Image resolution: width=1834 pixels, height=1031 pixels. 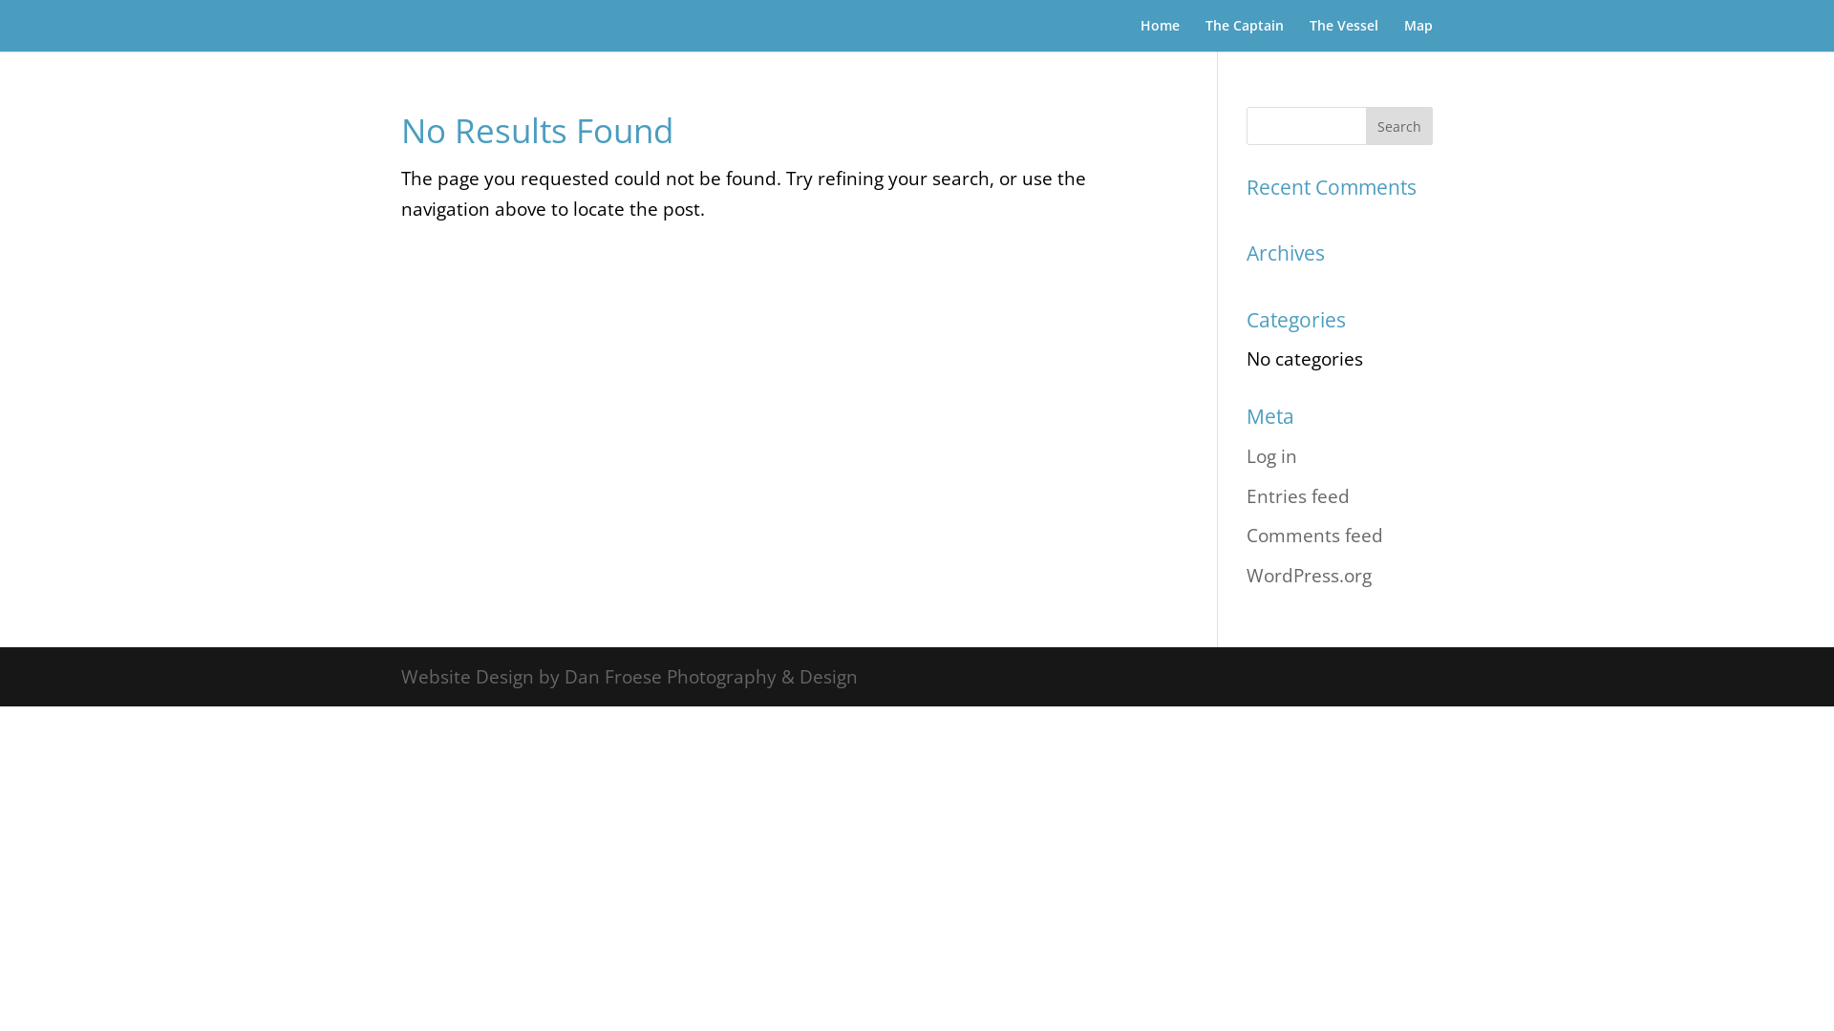 I want to click on Home, so click(x=1160, y=35).